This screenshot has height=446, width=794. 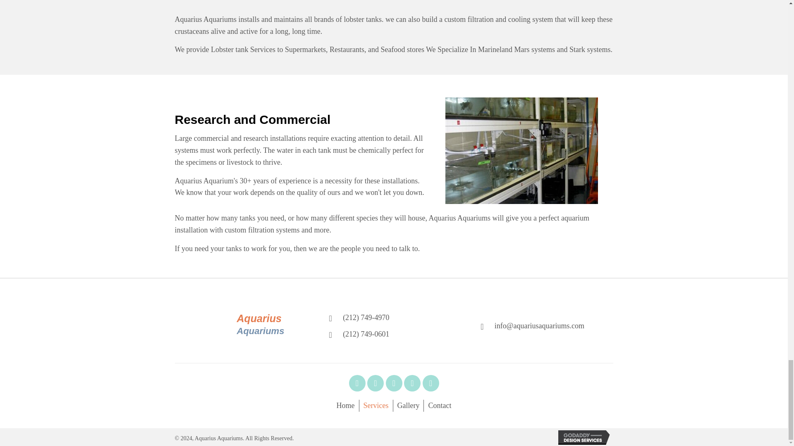 I want to click on Contact, so click(x=439, y=406).